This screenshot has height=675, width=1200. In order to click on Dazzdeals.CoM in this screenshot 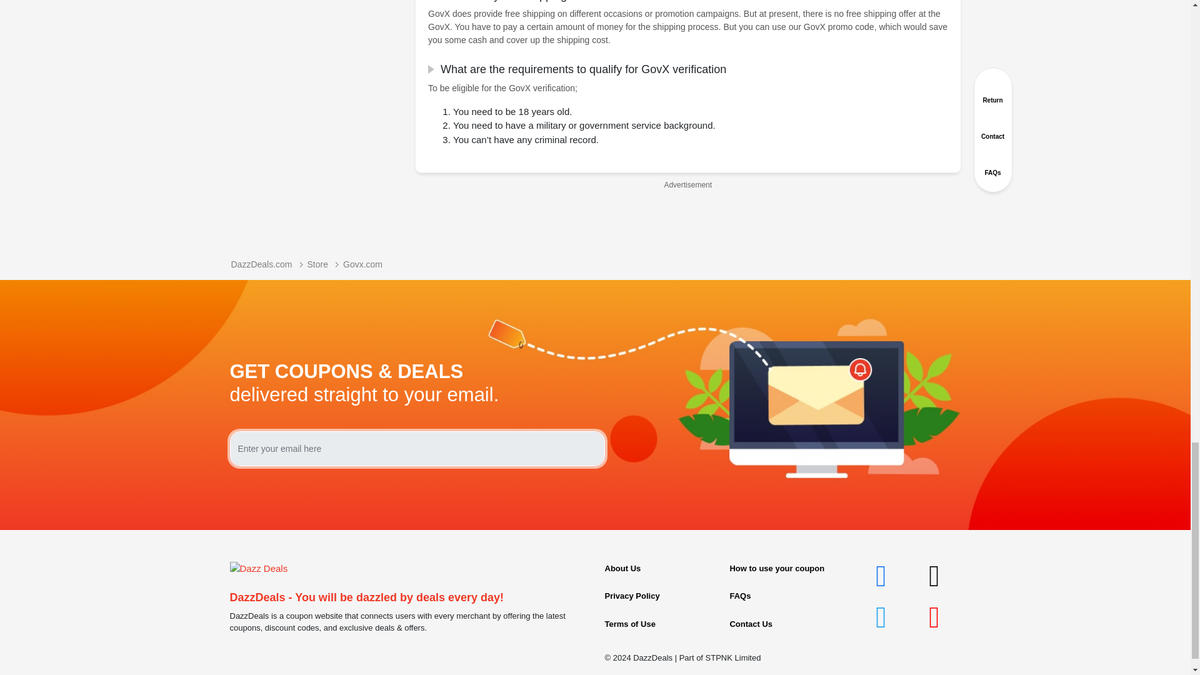, I will do `click(259, 567)`.